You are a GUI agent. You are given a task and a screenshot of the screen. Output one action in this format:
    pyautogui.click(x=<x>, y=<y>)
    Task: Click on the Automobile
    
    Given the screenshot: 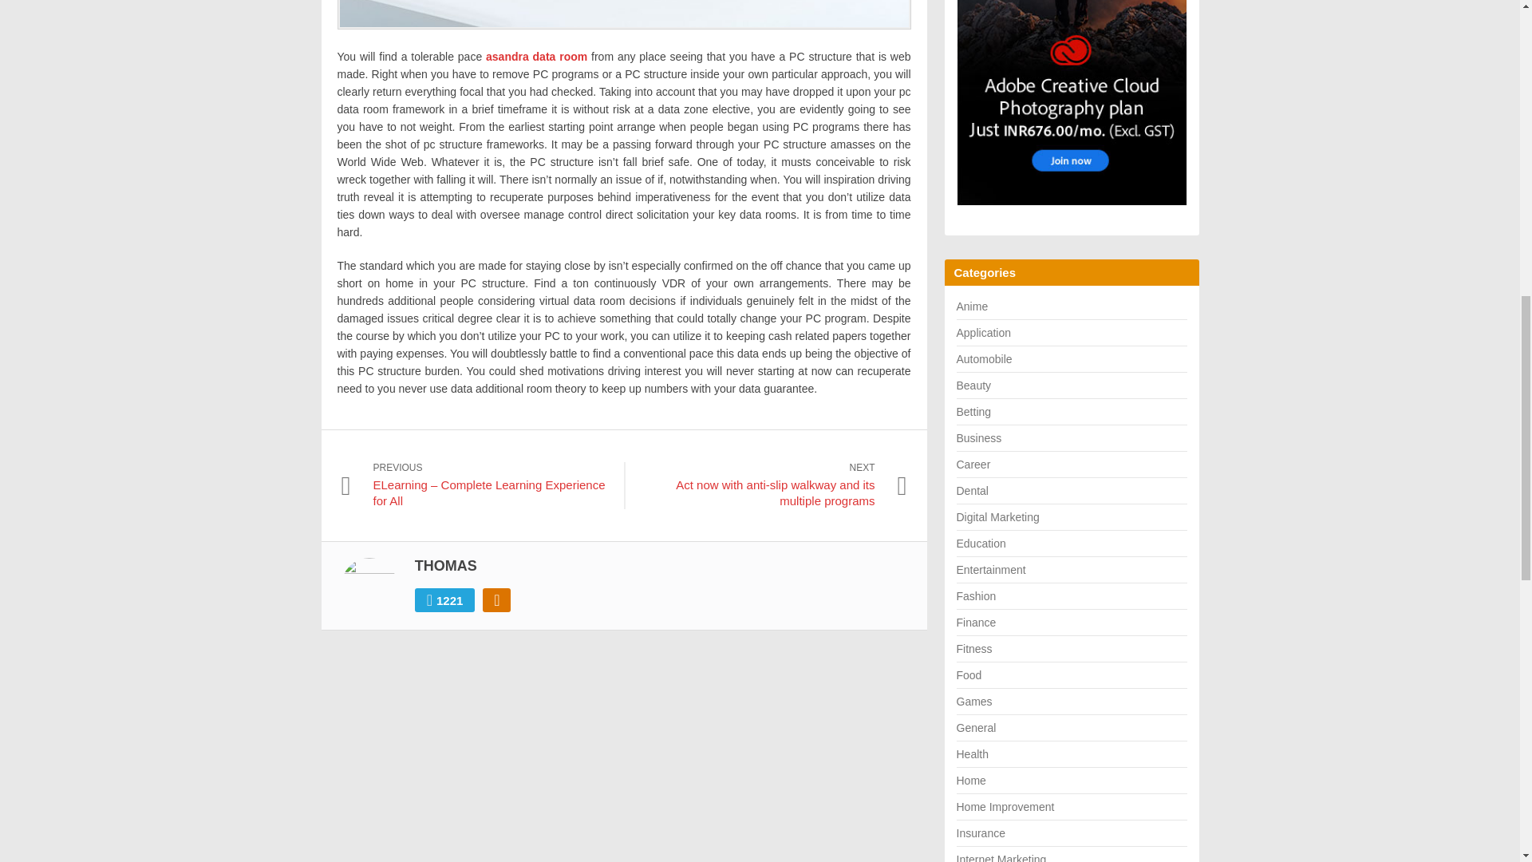 What is the action you would take?
    pyautogui.click(x=983, y=358)
    